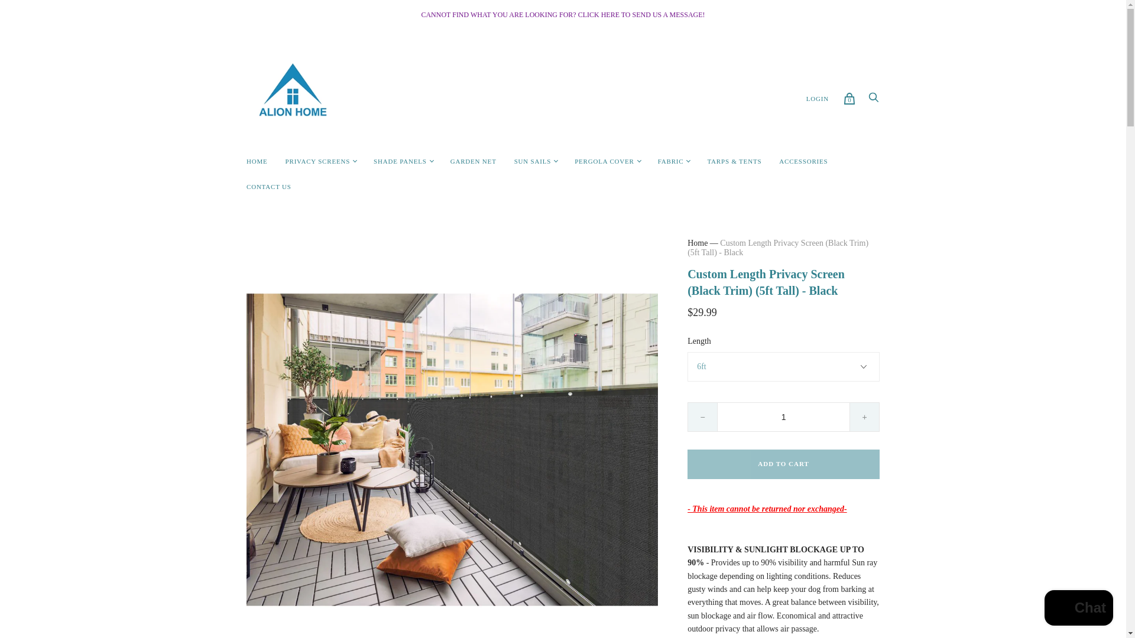 The height and width of the screenshot is (638, 1135). Describe the element at coordinates (473, 161) in the screenshot. I see `GARDEN NET` at that location.